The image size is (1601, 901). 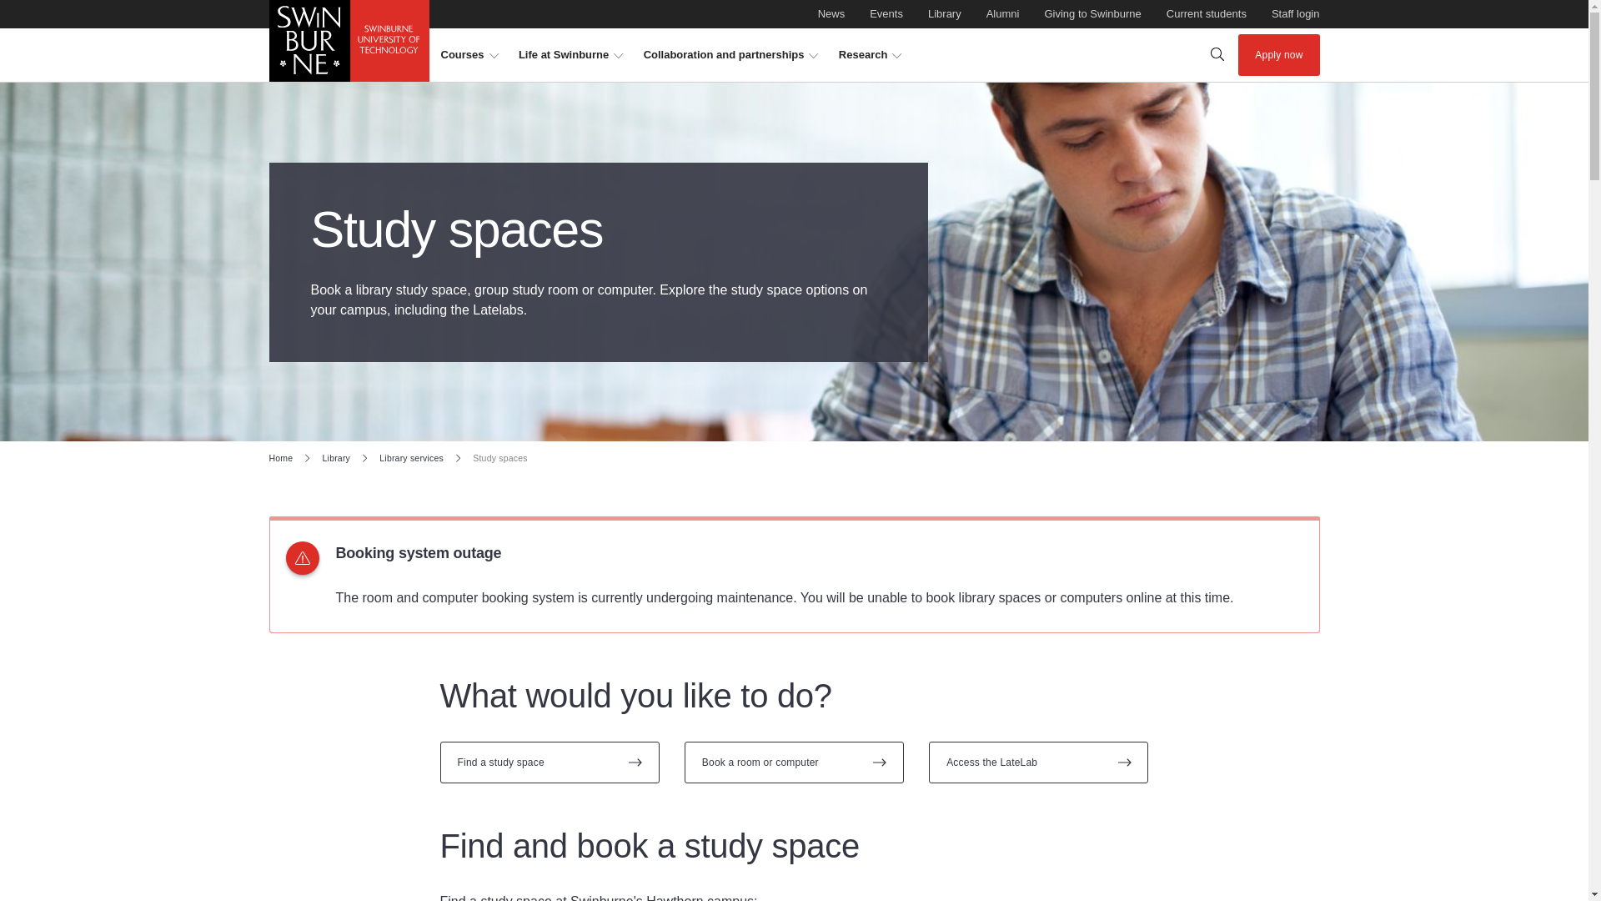 What do you see at coordinates (886, 14) in the screenshot?
I see `Staff login` at bounding box center [886, 14].